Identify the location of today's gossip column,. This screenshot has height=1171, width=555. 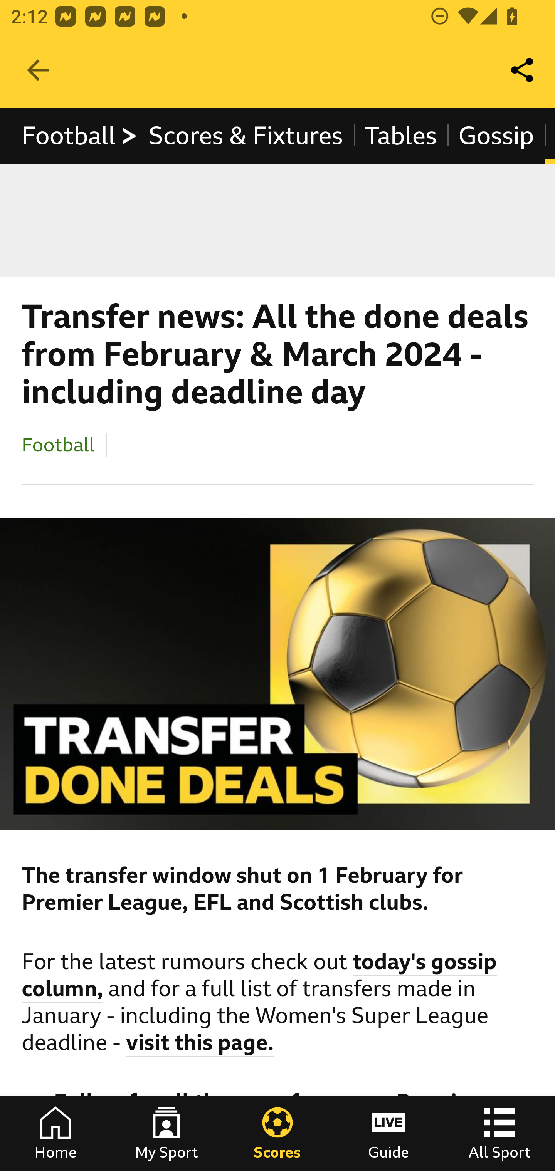
(260, 976).